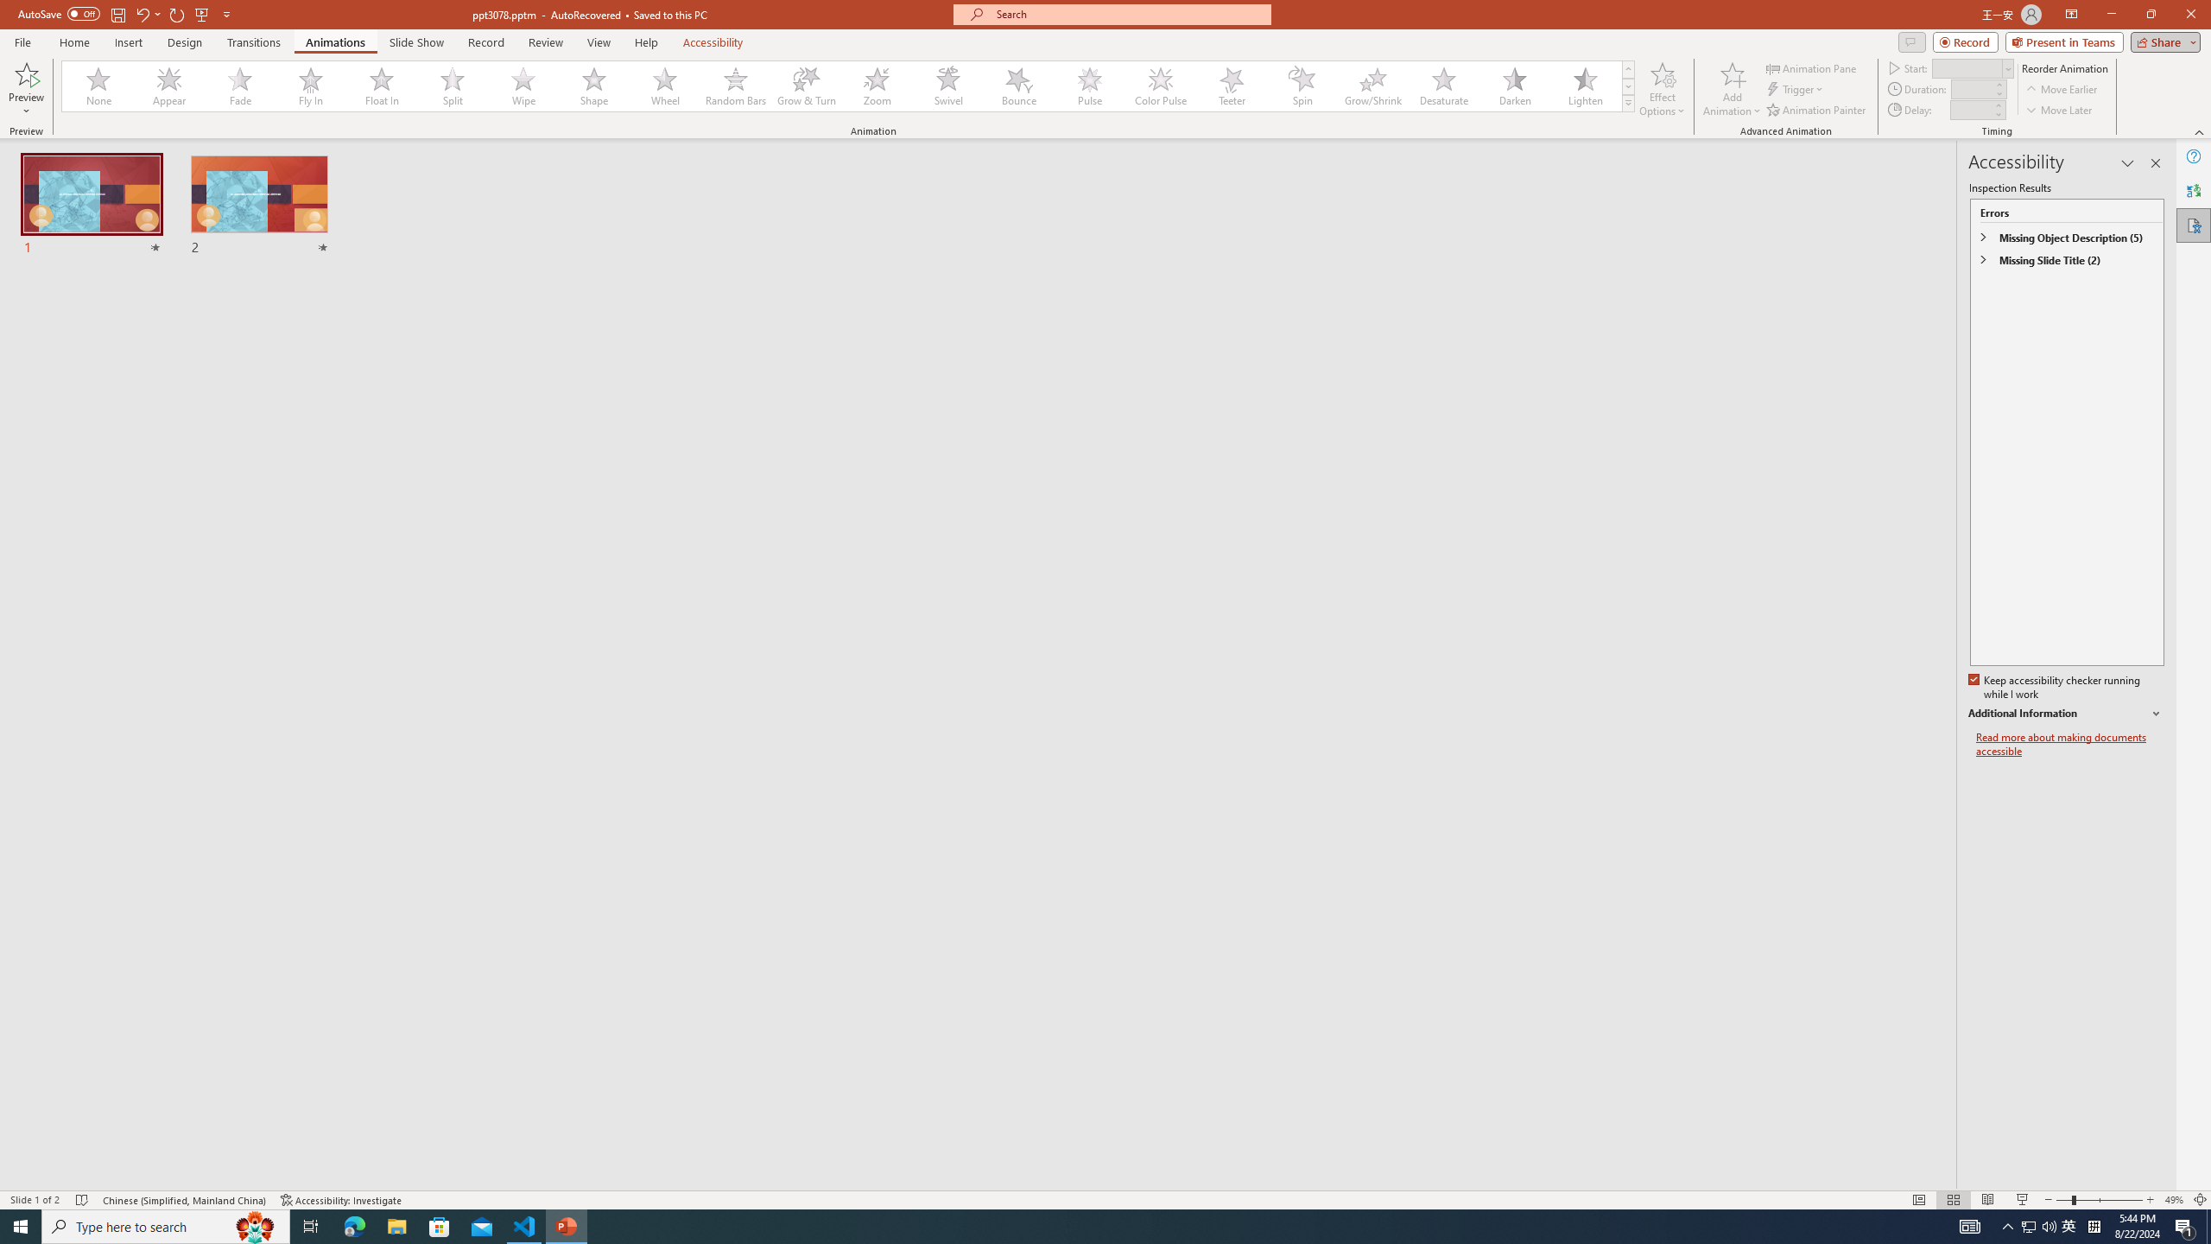 The image size is (2211, 1244). What do you see at coordinates (1514, 86) in the screenshot?
I see `Darken` at bounding box center [1514, 86].